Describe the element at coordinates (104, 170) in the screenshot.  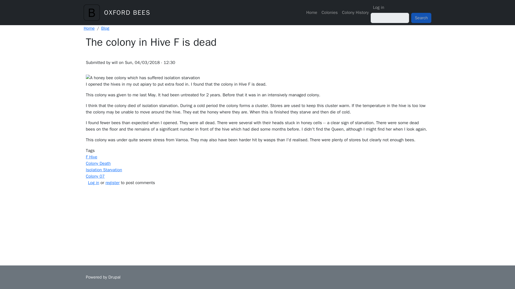
I see `Isolation Starvation` at that location.